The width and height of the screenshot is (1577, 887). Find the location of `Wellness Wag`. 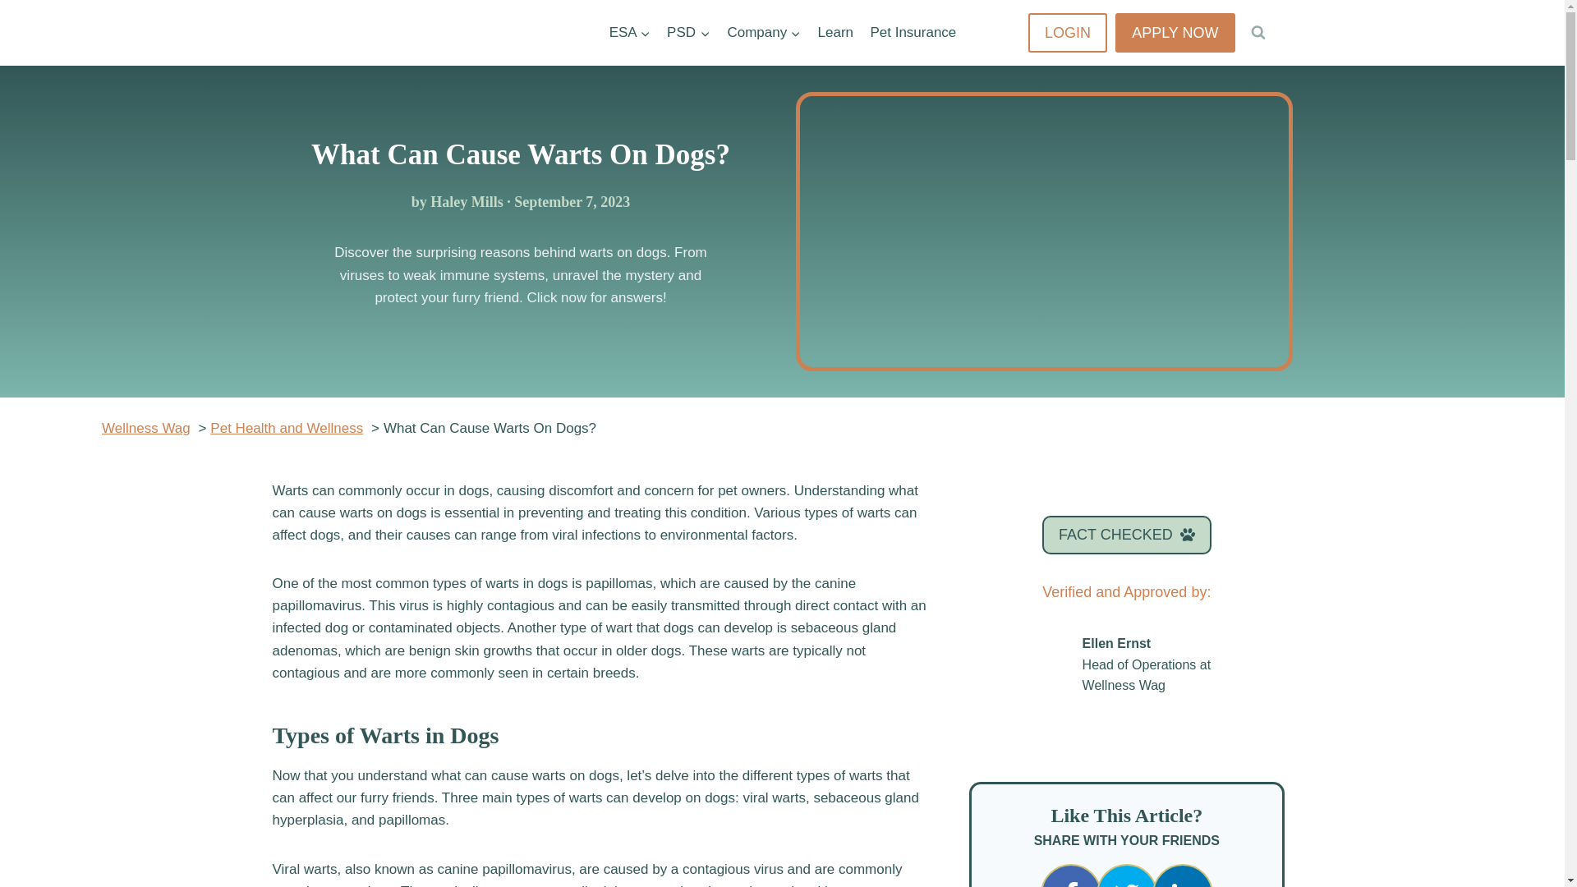

Wellness Wag is located at coordinates (146, 428).